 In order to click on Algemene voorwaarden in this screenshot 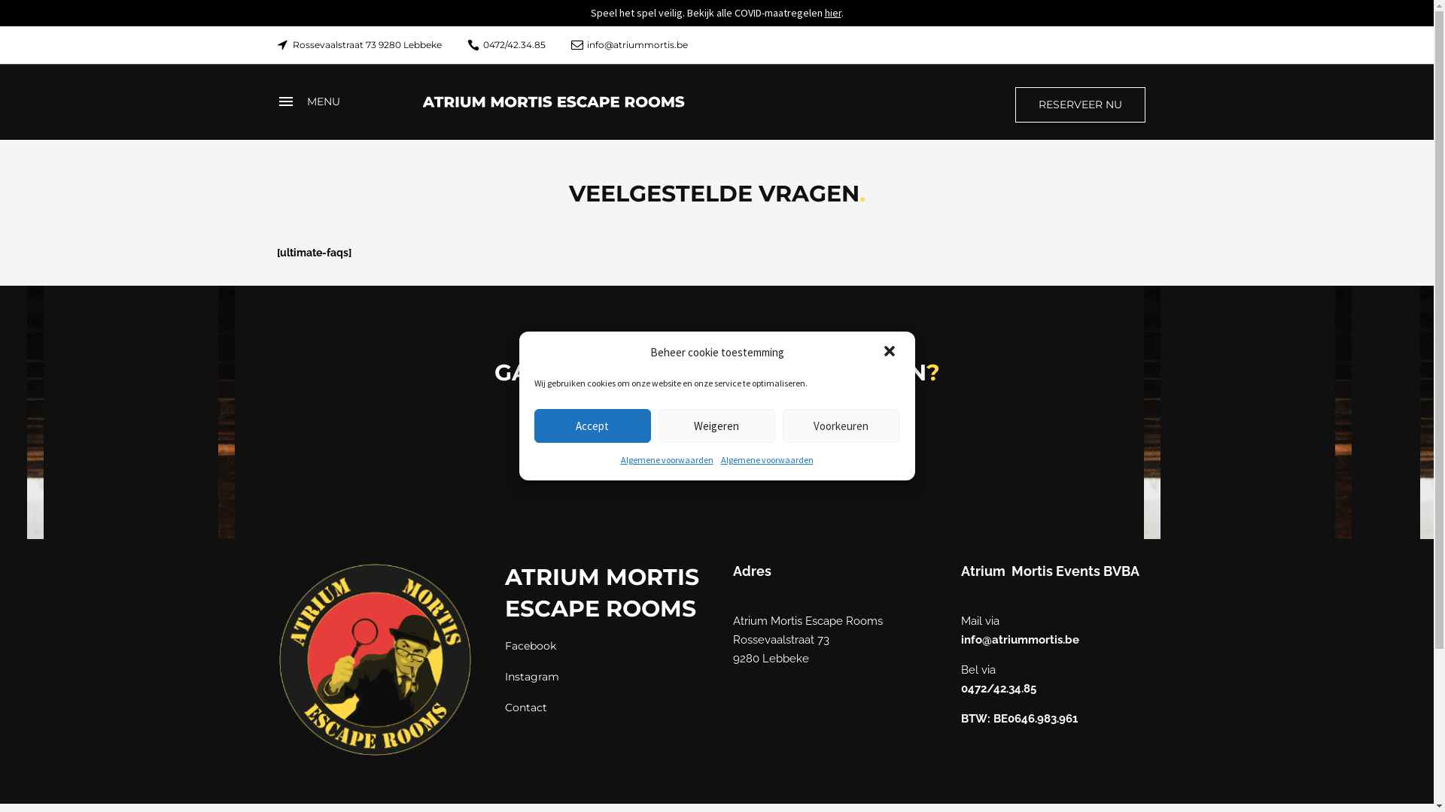, I will do `click(768, 459)`.